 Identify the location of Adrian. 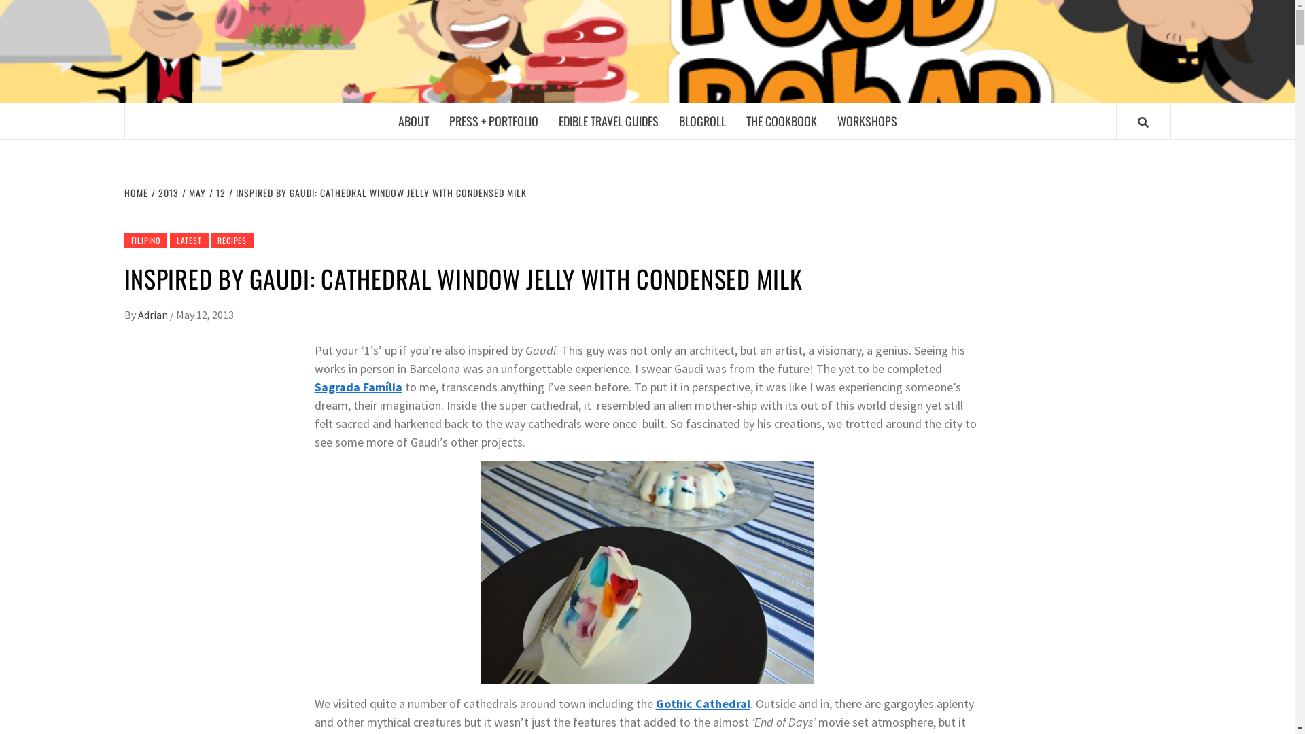
(154, 315).